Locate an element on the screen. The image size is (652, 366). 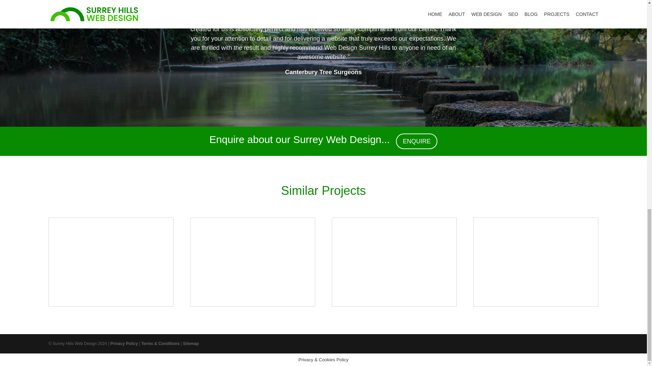
ENQUIRE is located at coordinates (416, 141).